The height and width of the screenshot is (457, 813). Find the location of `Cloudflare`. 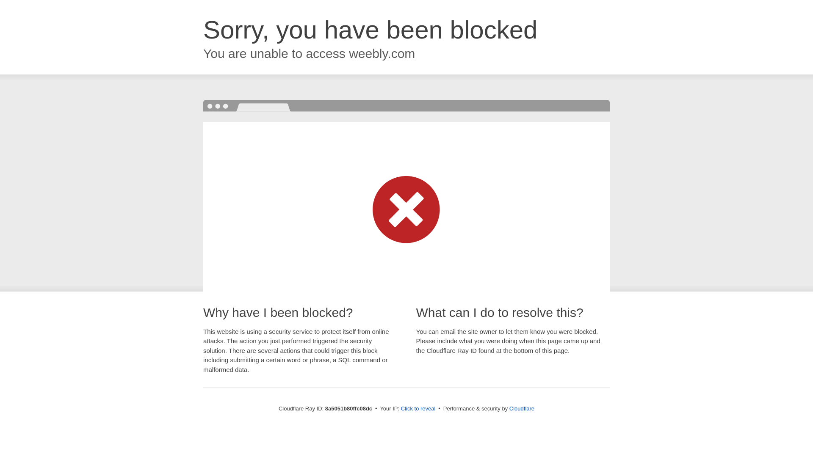

Cloudflare is located at coordinates (522, 408).